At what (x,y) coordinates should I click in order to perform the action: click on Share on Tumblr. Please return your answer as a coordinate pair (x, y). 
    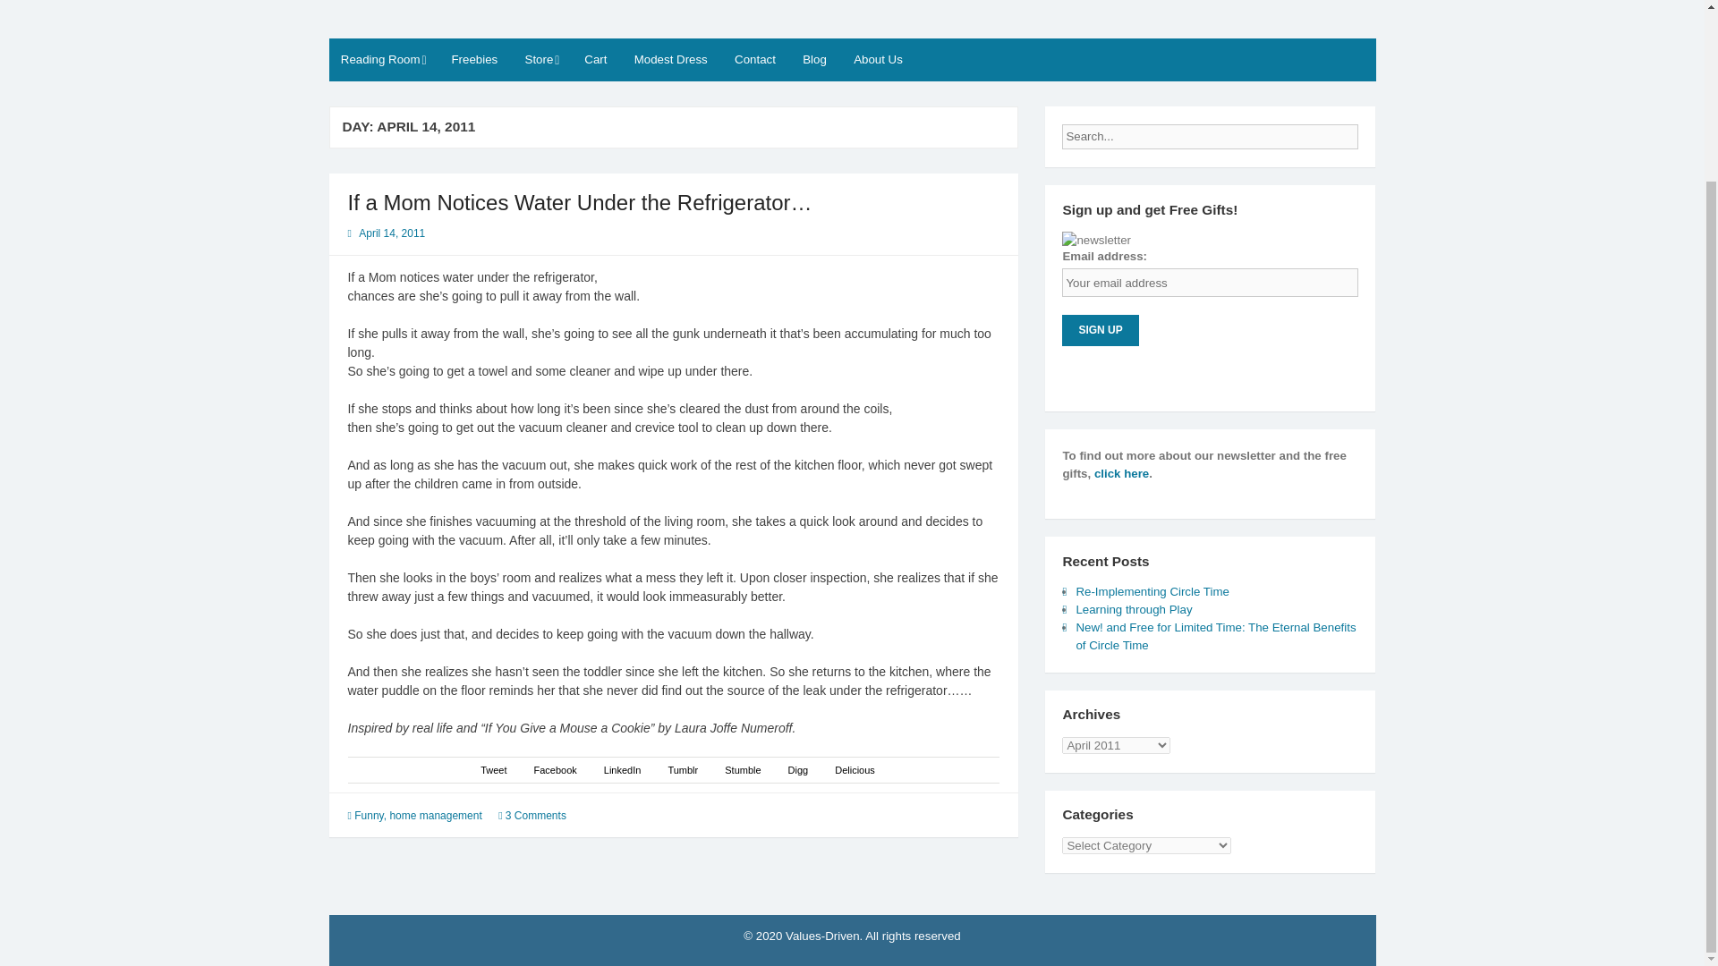
    Looking at the image, I should click on (682, 770).